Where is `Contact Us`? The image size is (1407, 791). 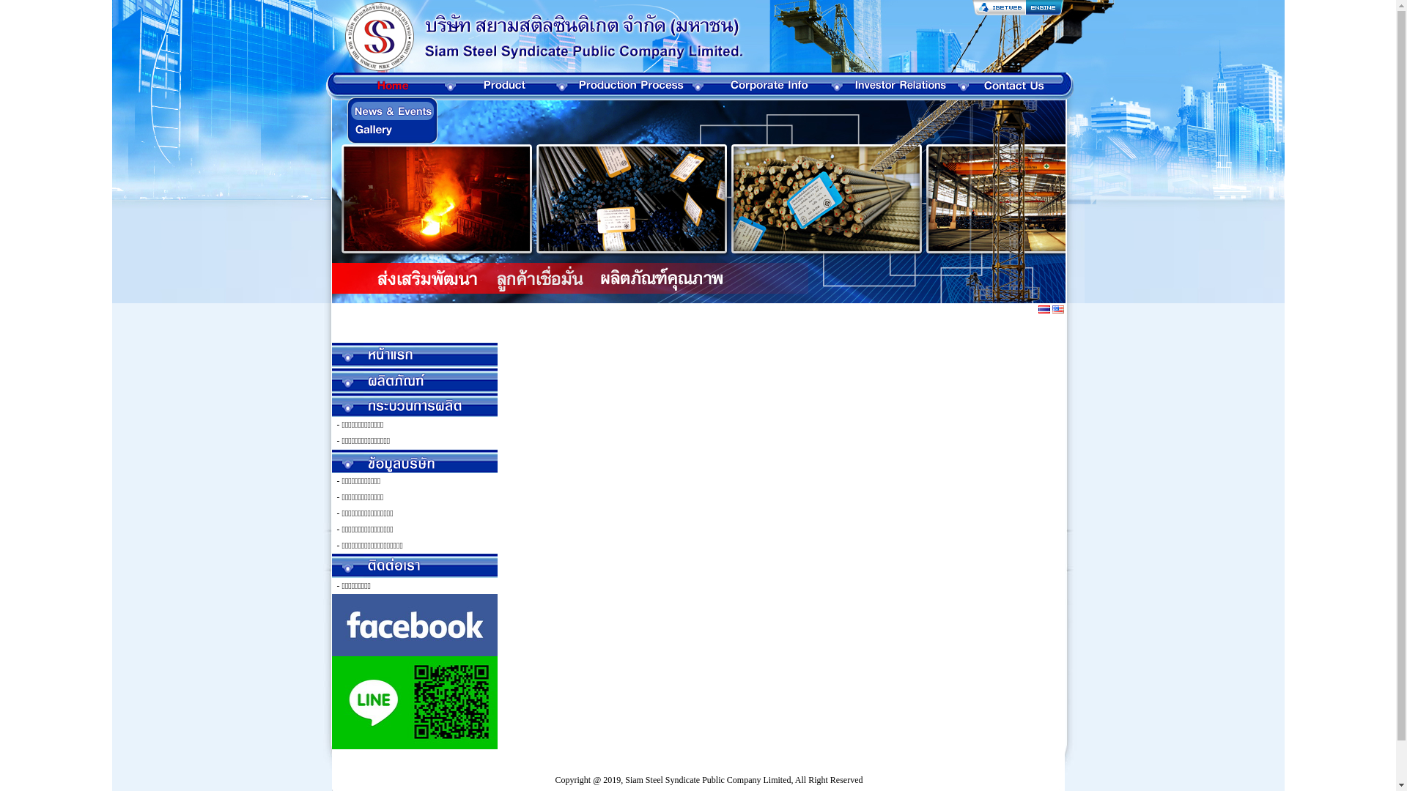
Contact Us is located at coordinates (415, 565).